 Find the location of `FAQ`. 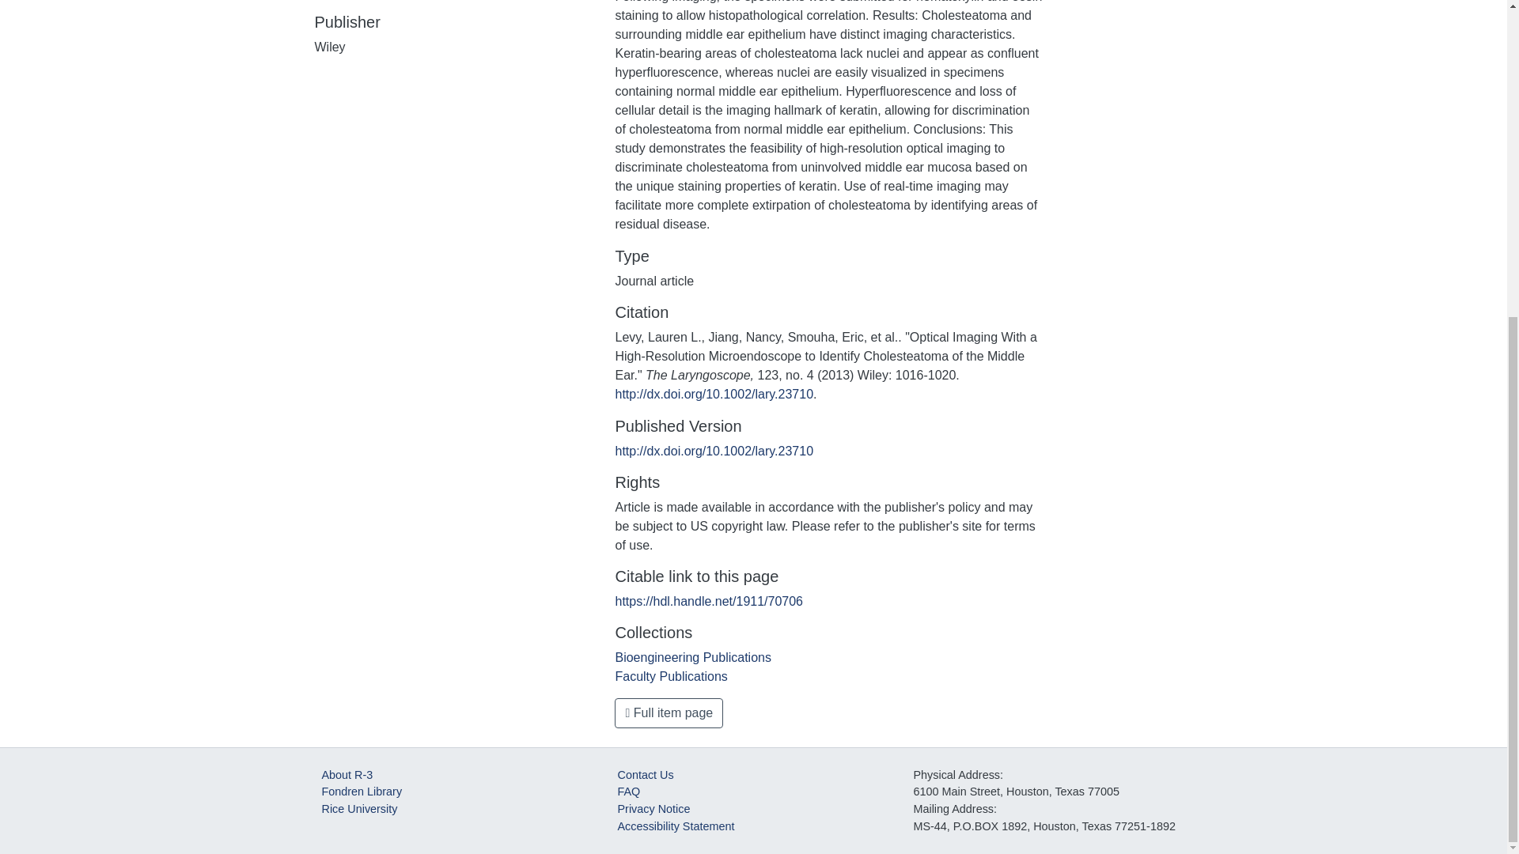

FAQ is located at coordinates (628, 791).